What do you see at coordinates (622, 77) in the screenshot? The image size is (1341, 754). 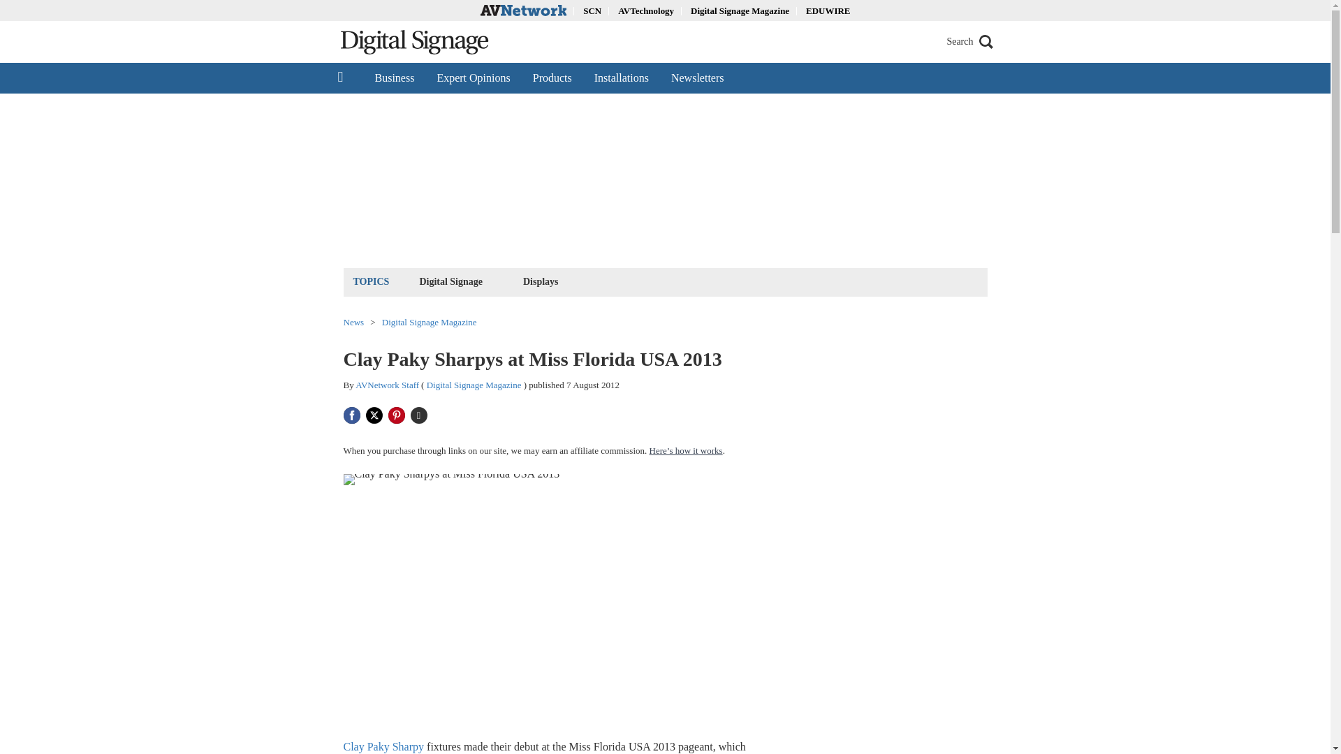 I see `Installations` at bounding box center [622, 77].